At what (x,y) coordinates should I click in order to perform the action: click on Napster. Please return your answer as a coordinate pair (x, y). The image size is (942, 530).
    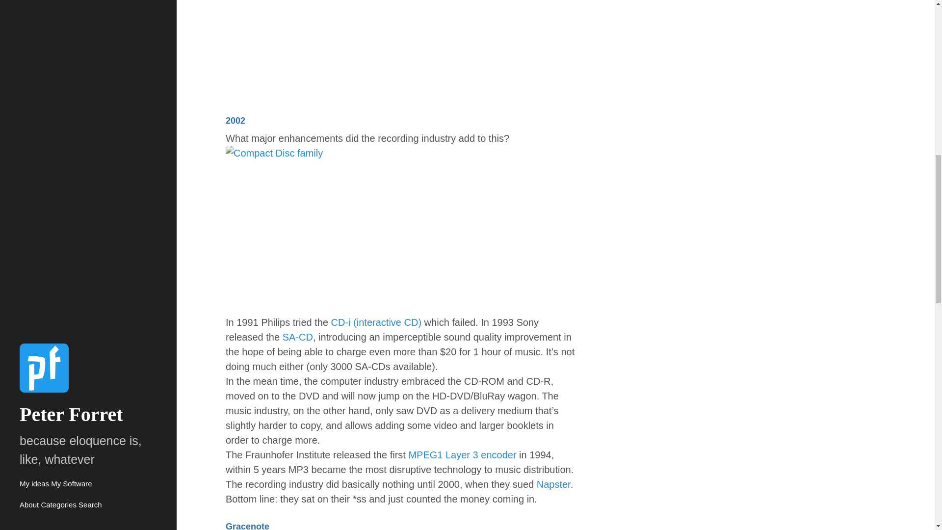
    Looking at the image, I should click on (553, 484).